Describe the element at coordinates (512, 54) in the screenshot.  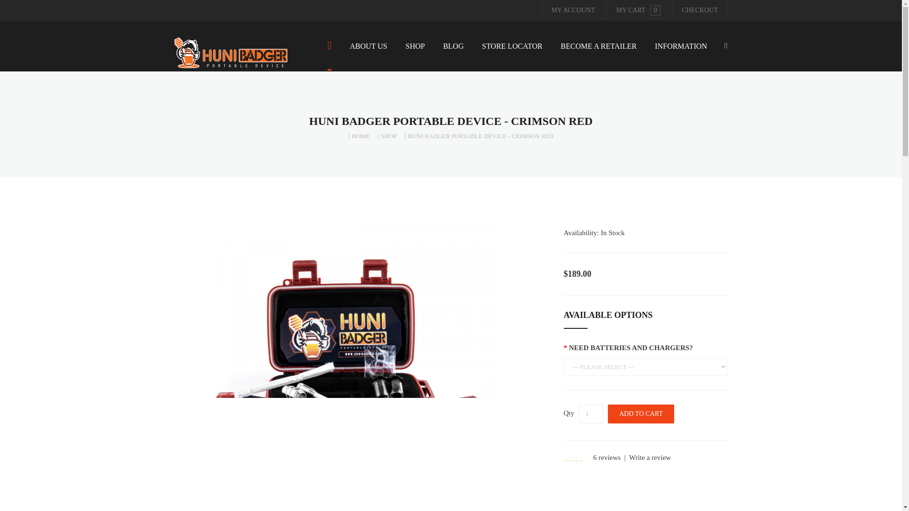
I see `STORE LOCATOR` at that location.